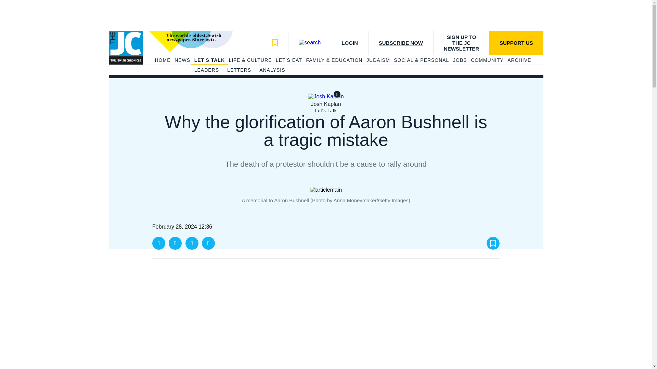 This screenshot has height=369, width=657. I want to click on JUDAISM, so click(378, 60).